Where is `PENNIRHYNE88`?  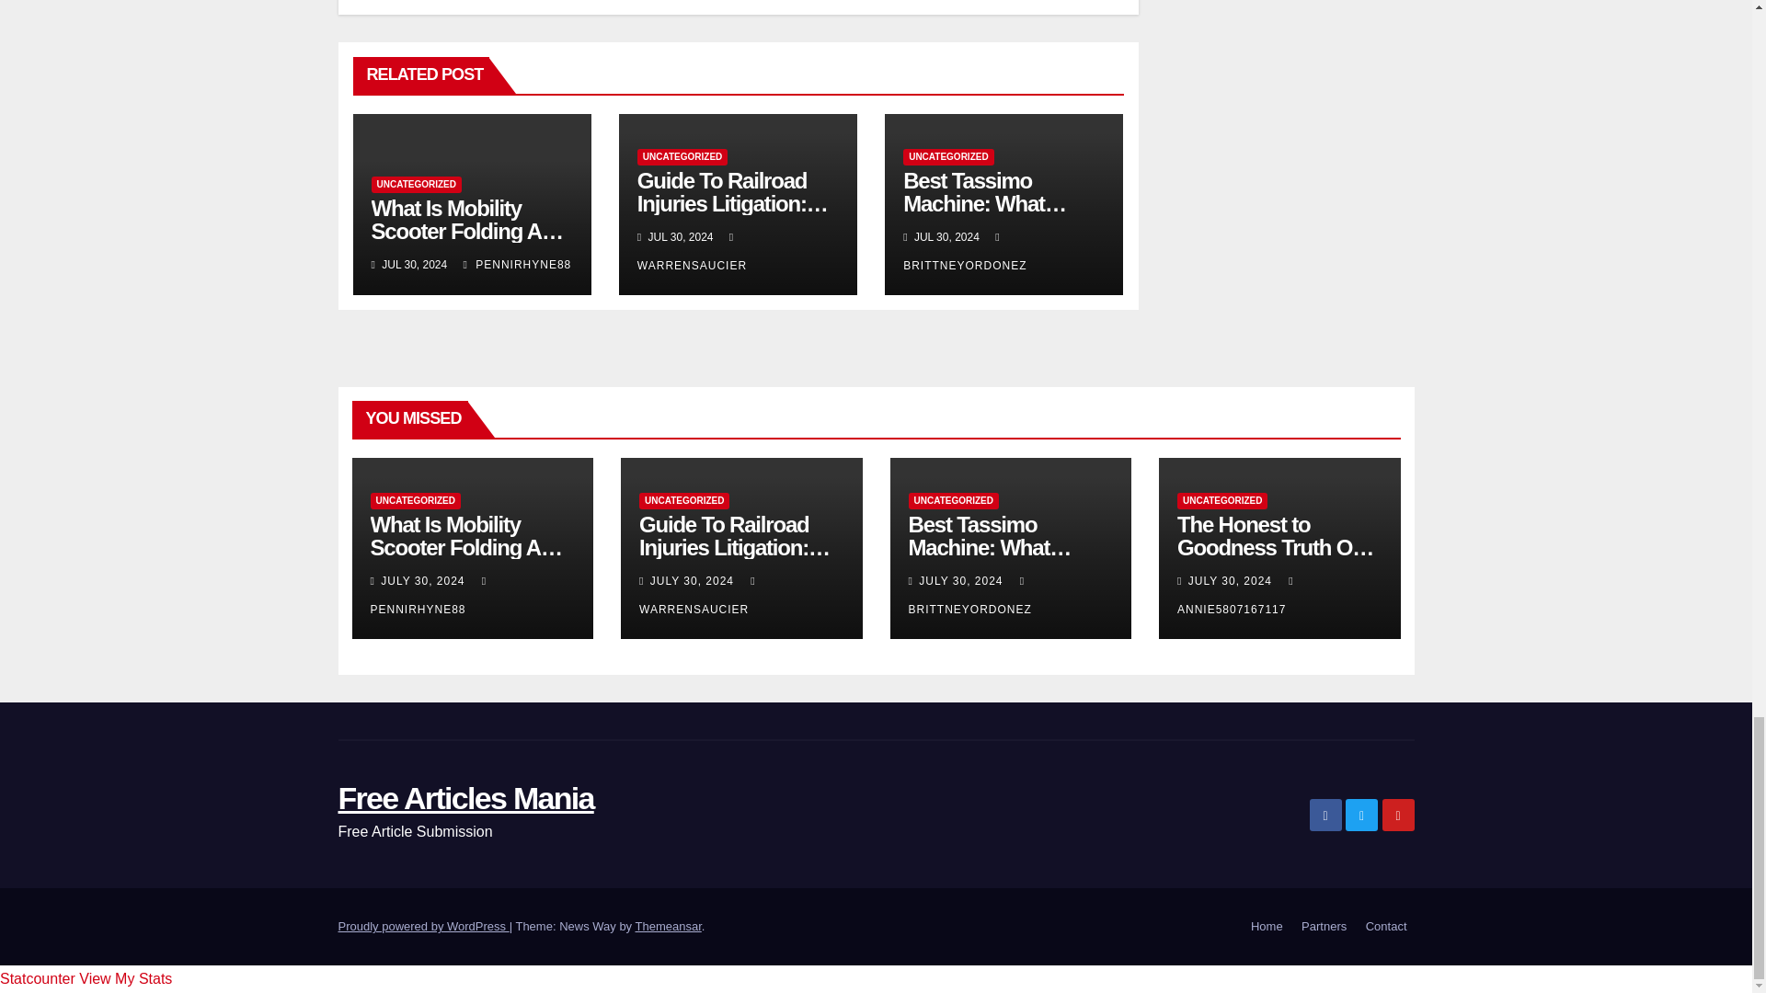
PENNIRHYNE88 is located at coordinates (517, 264).